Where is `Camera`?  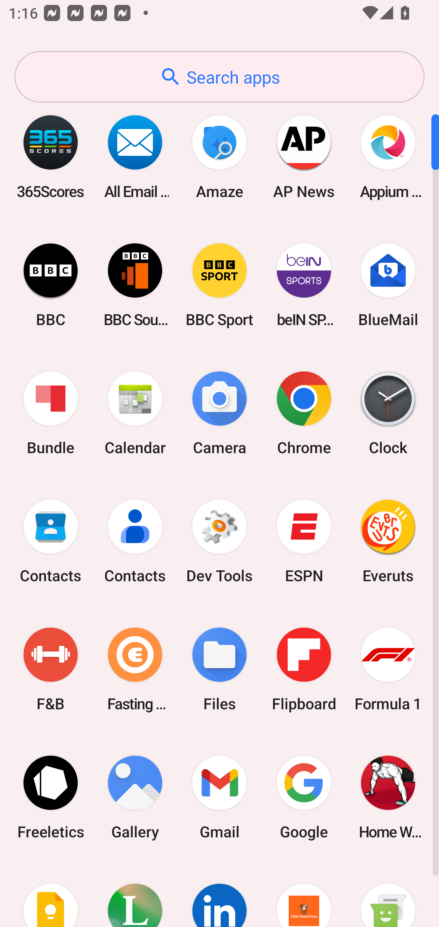
Camera is located at coordinates (220, 413).